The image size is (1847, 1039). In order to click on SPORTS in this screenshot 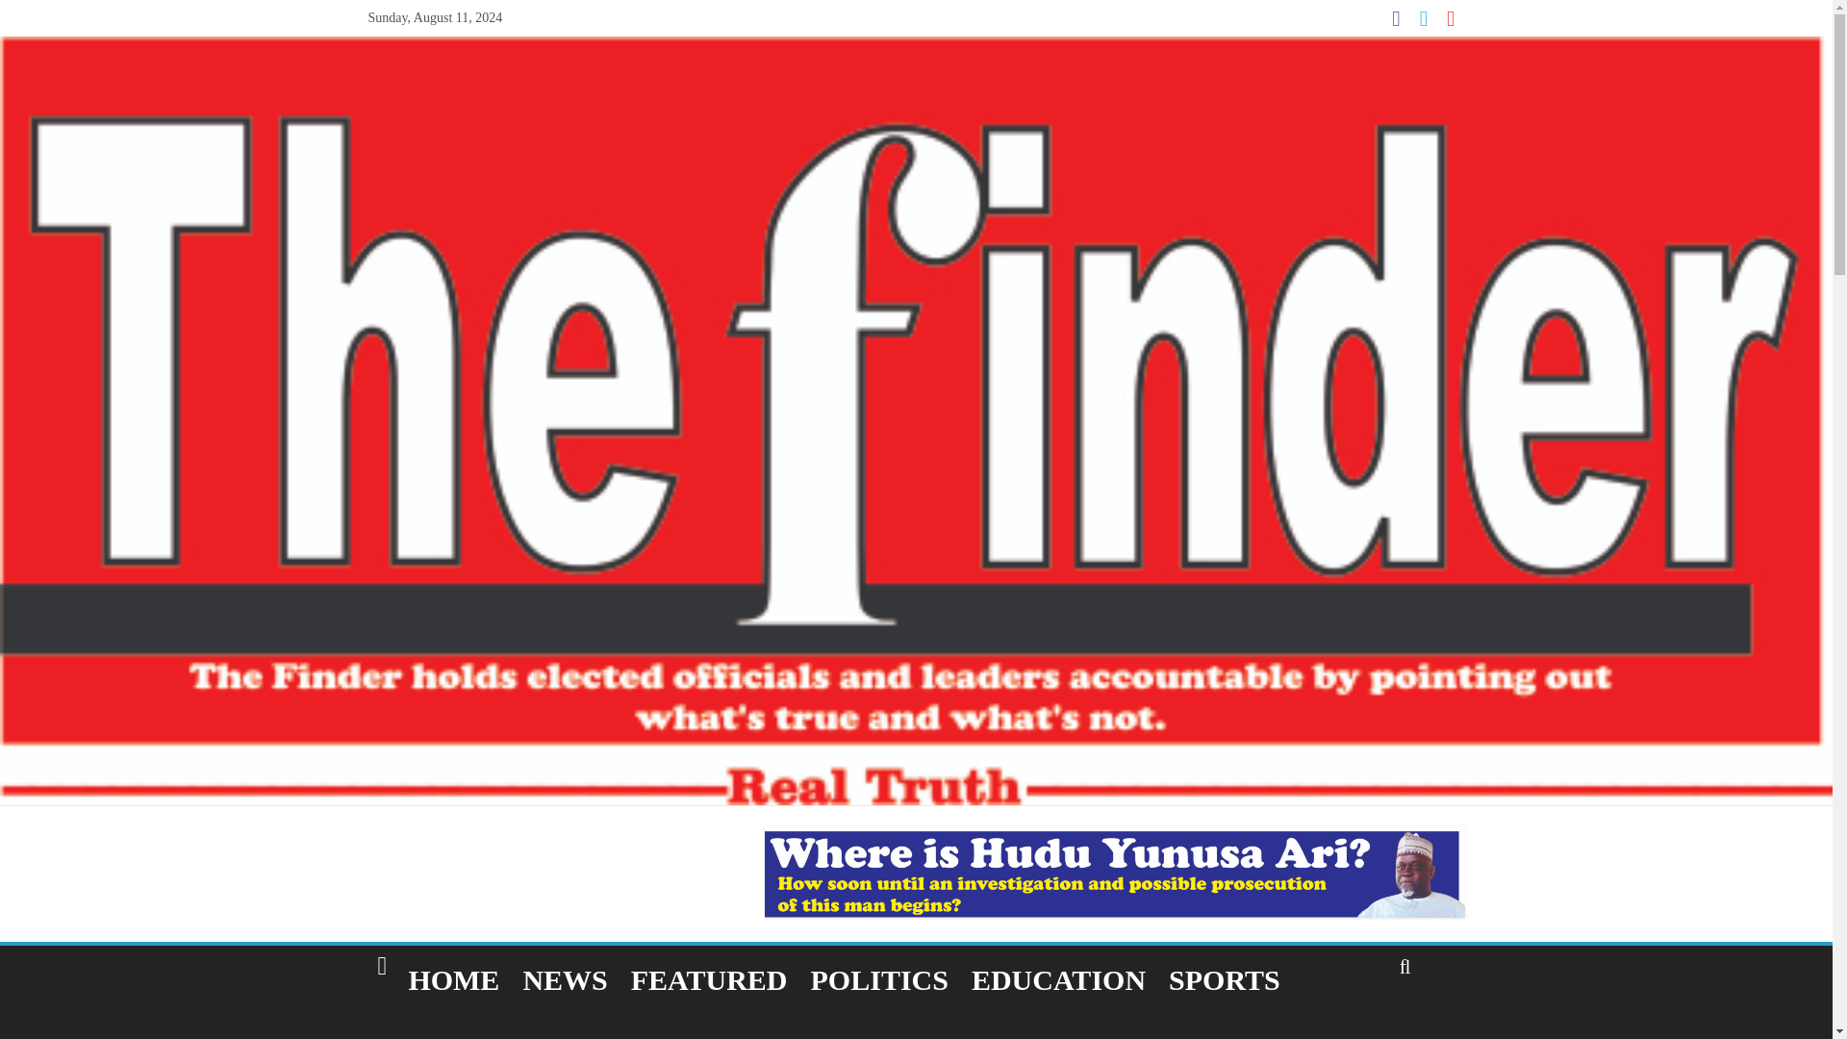, I will do `click(1224, 979)`.